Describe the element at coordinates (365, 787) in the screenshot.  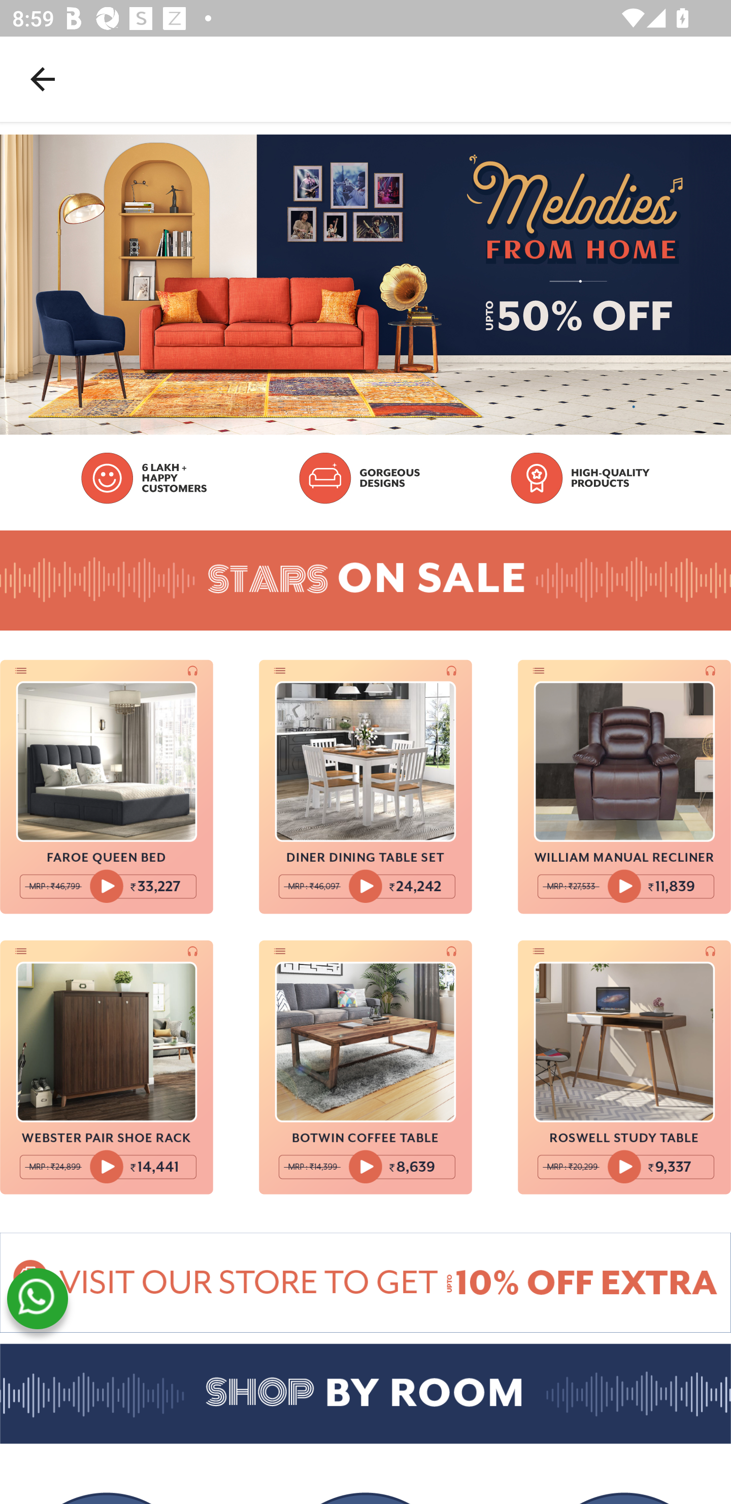
I see `Blockbuster deal-2` at that location.